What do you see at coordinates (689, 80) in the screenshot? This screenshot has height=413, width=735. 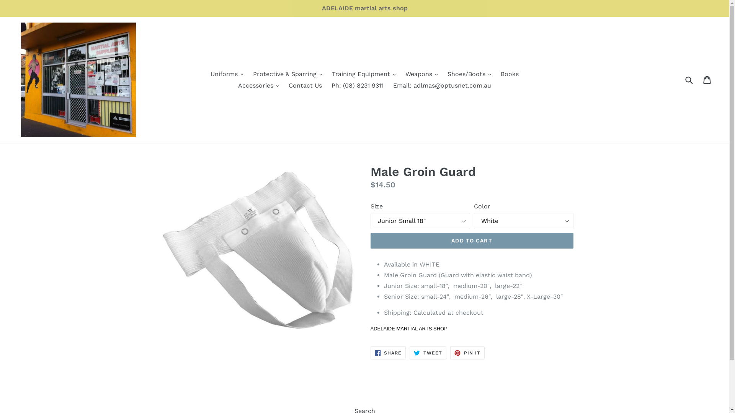 I see `Submit` at bounding box center [689, 80].